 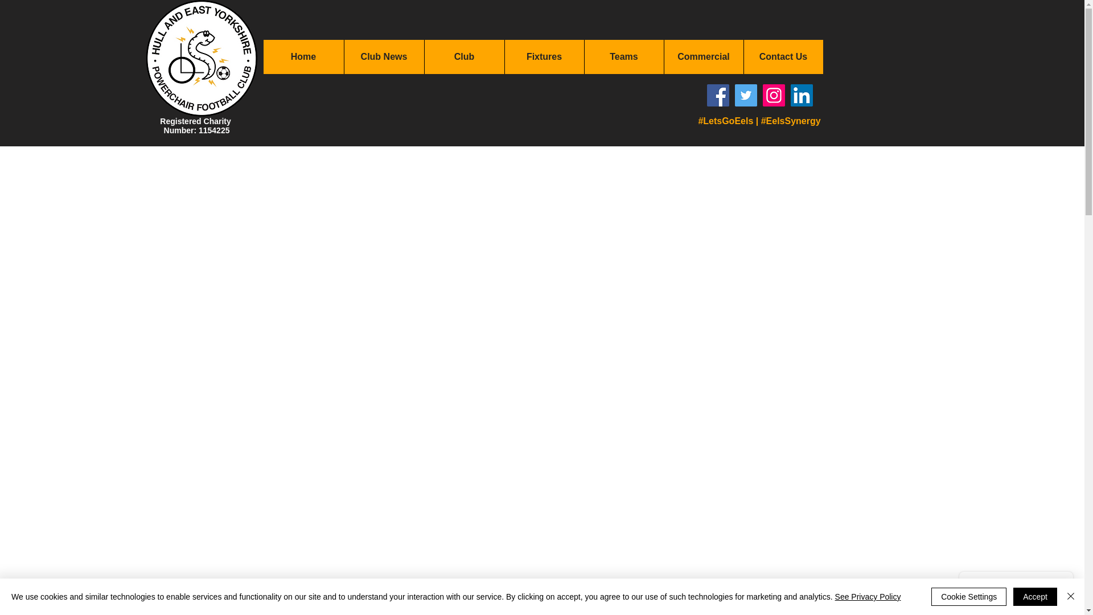 I want to click on Teams, so click(x=623, y=57).